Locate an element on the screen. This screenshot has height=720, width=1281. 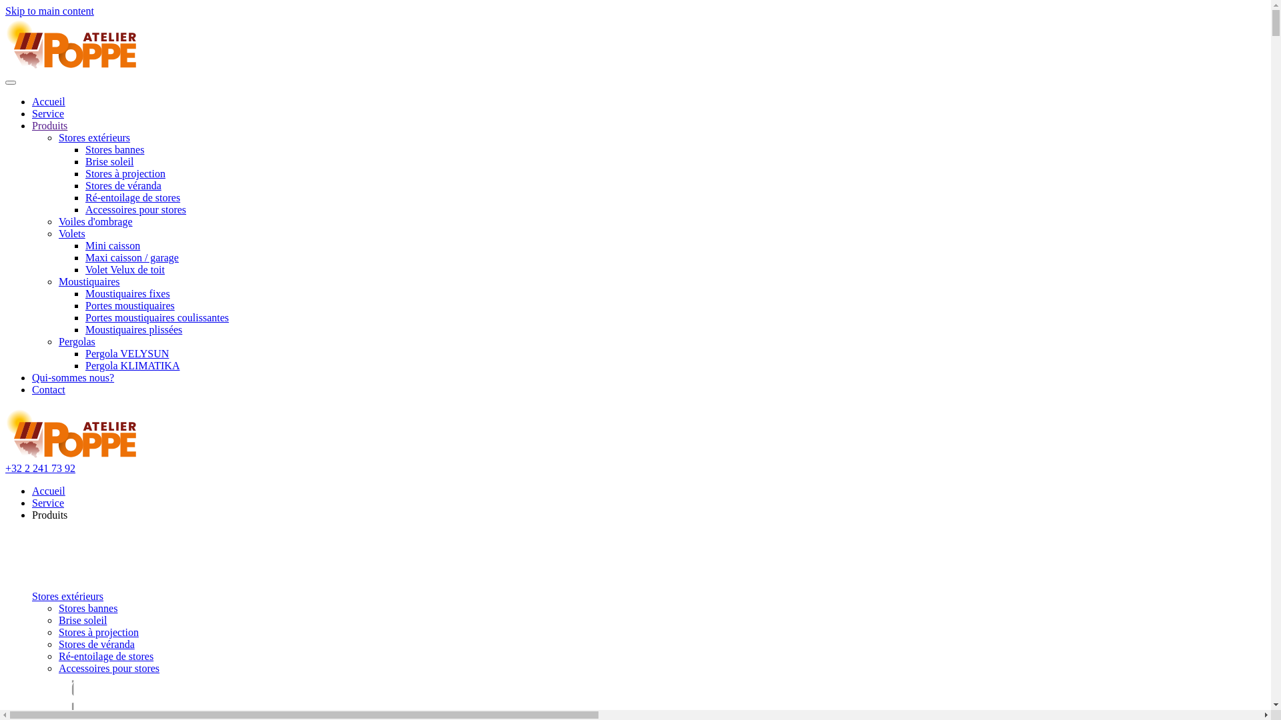
Qui-sommes nous? is located at coordinates (73, 377).